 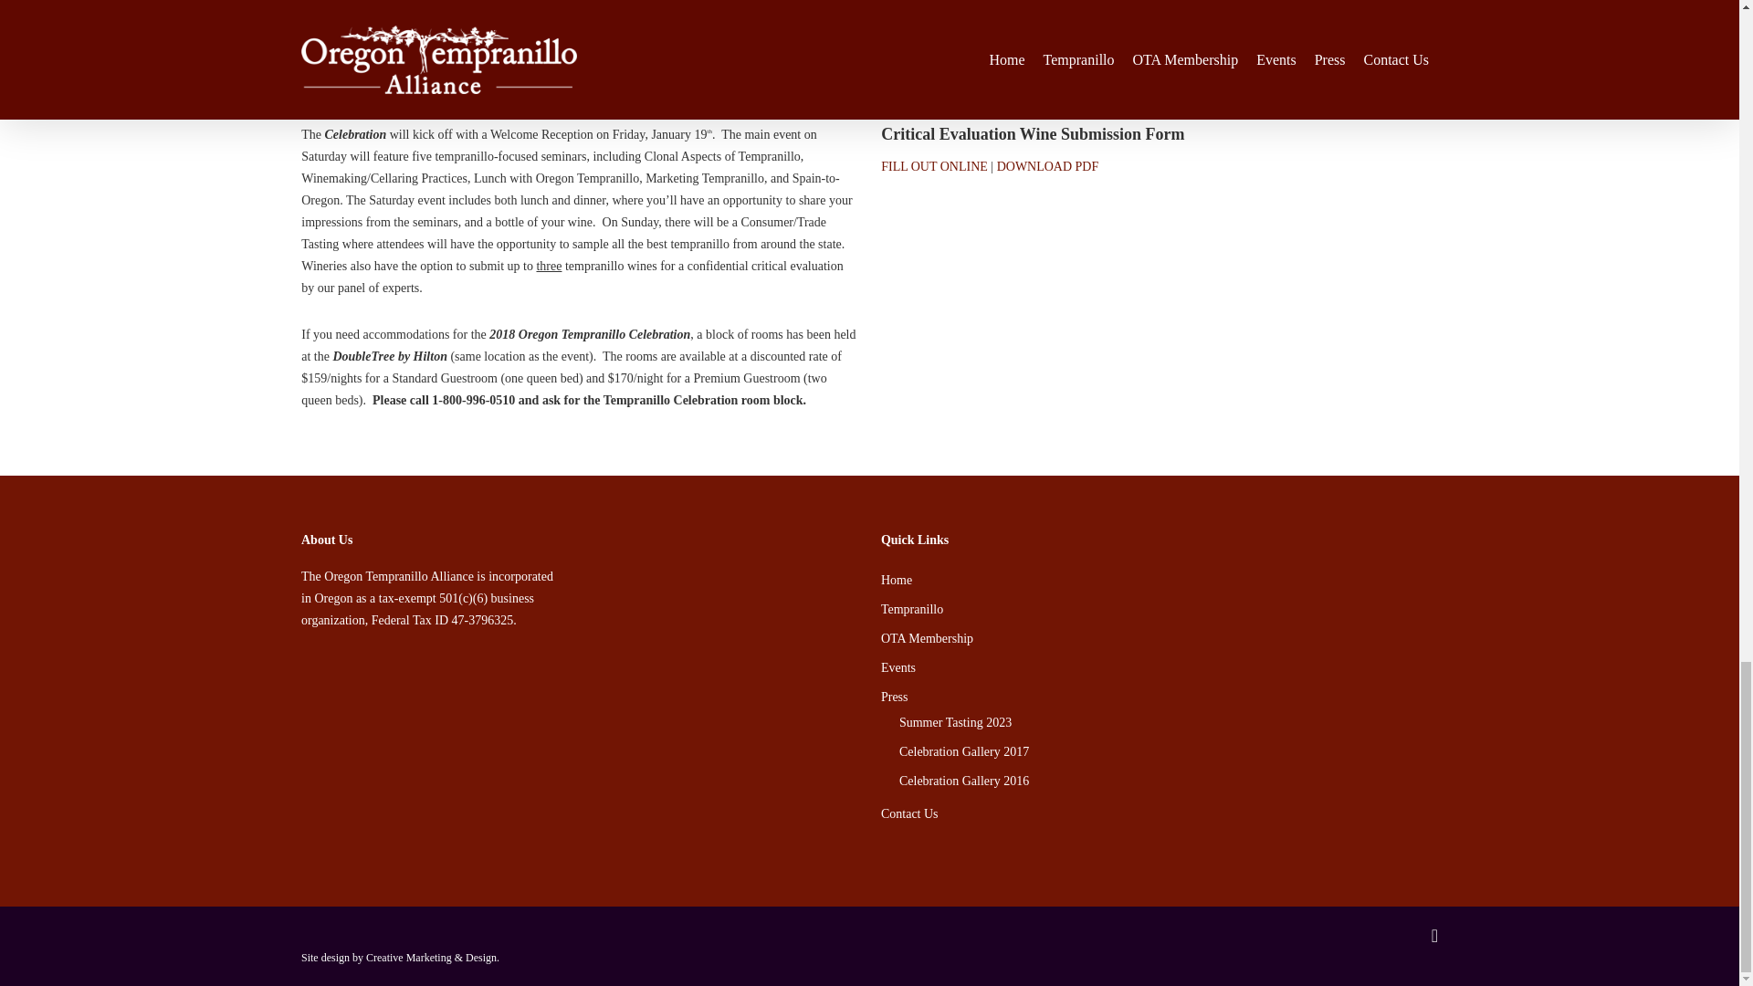 I want to click on Tempranillo, so click(x=1160, y=610).